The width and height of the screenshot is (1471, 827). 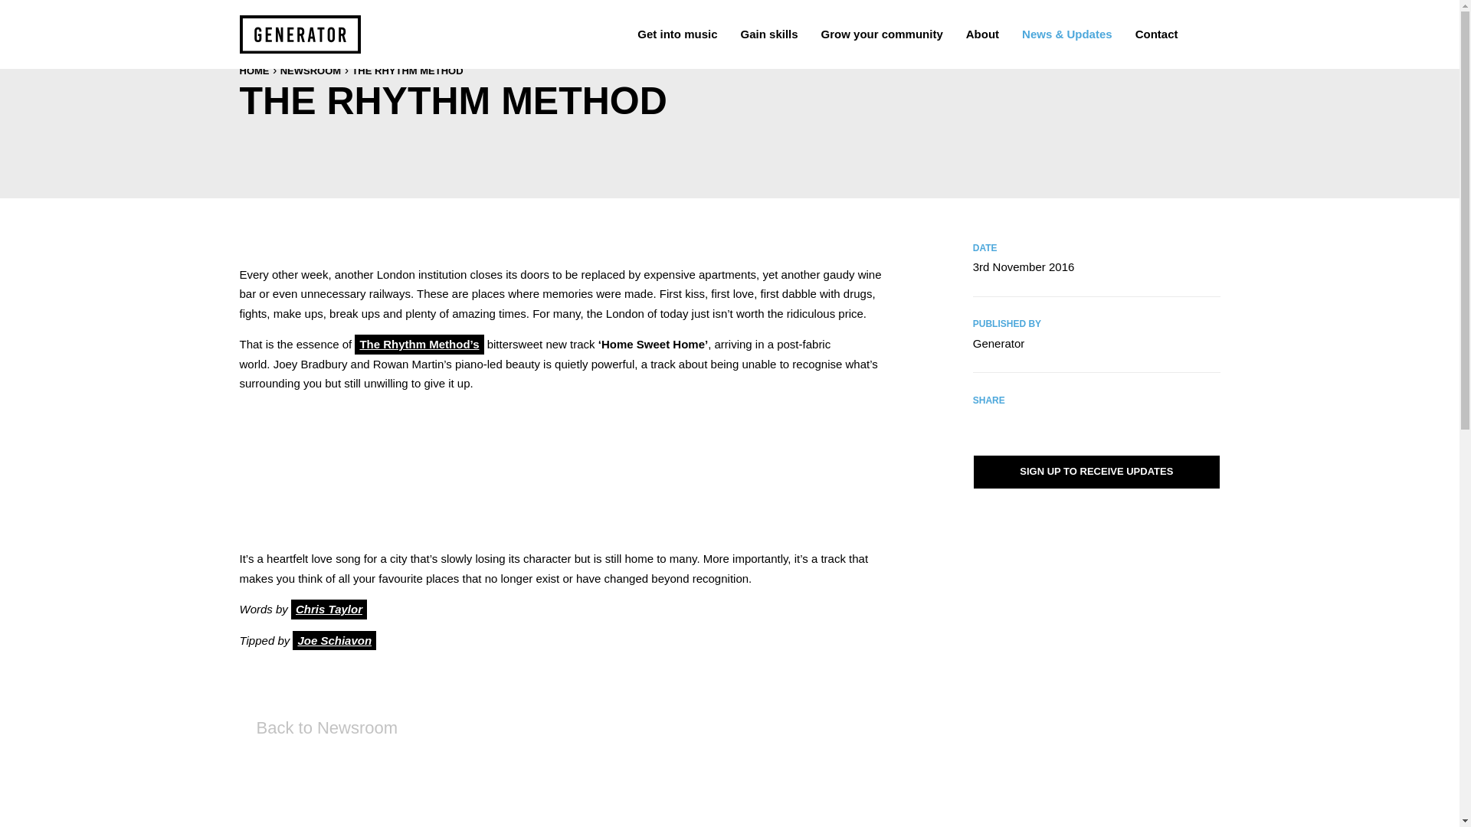 What do you see at coordinates (329, 610) in the screenshot?
I see `Chris Taylor` at bounding box center [329, 610].